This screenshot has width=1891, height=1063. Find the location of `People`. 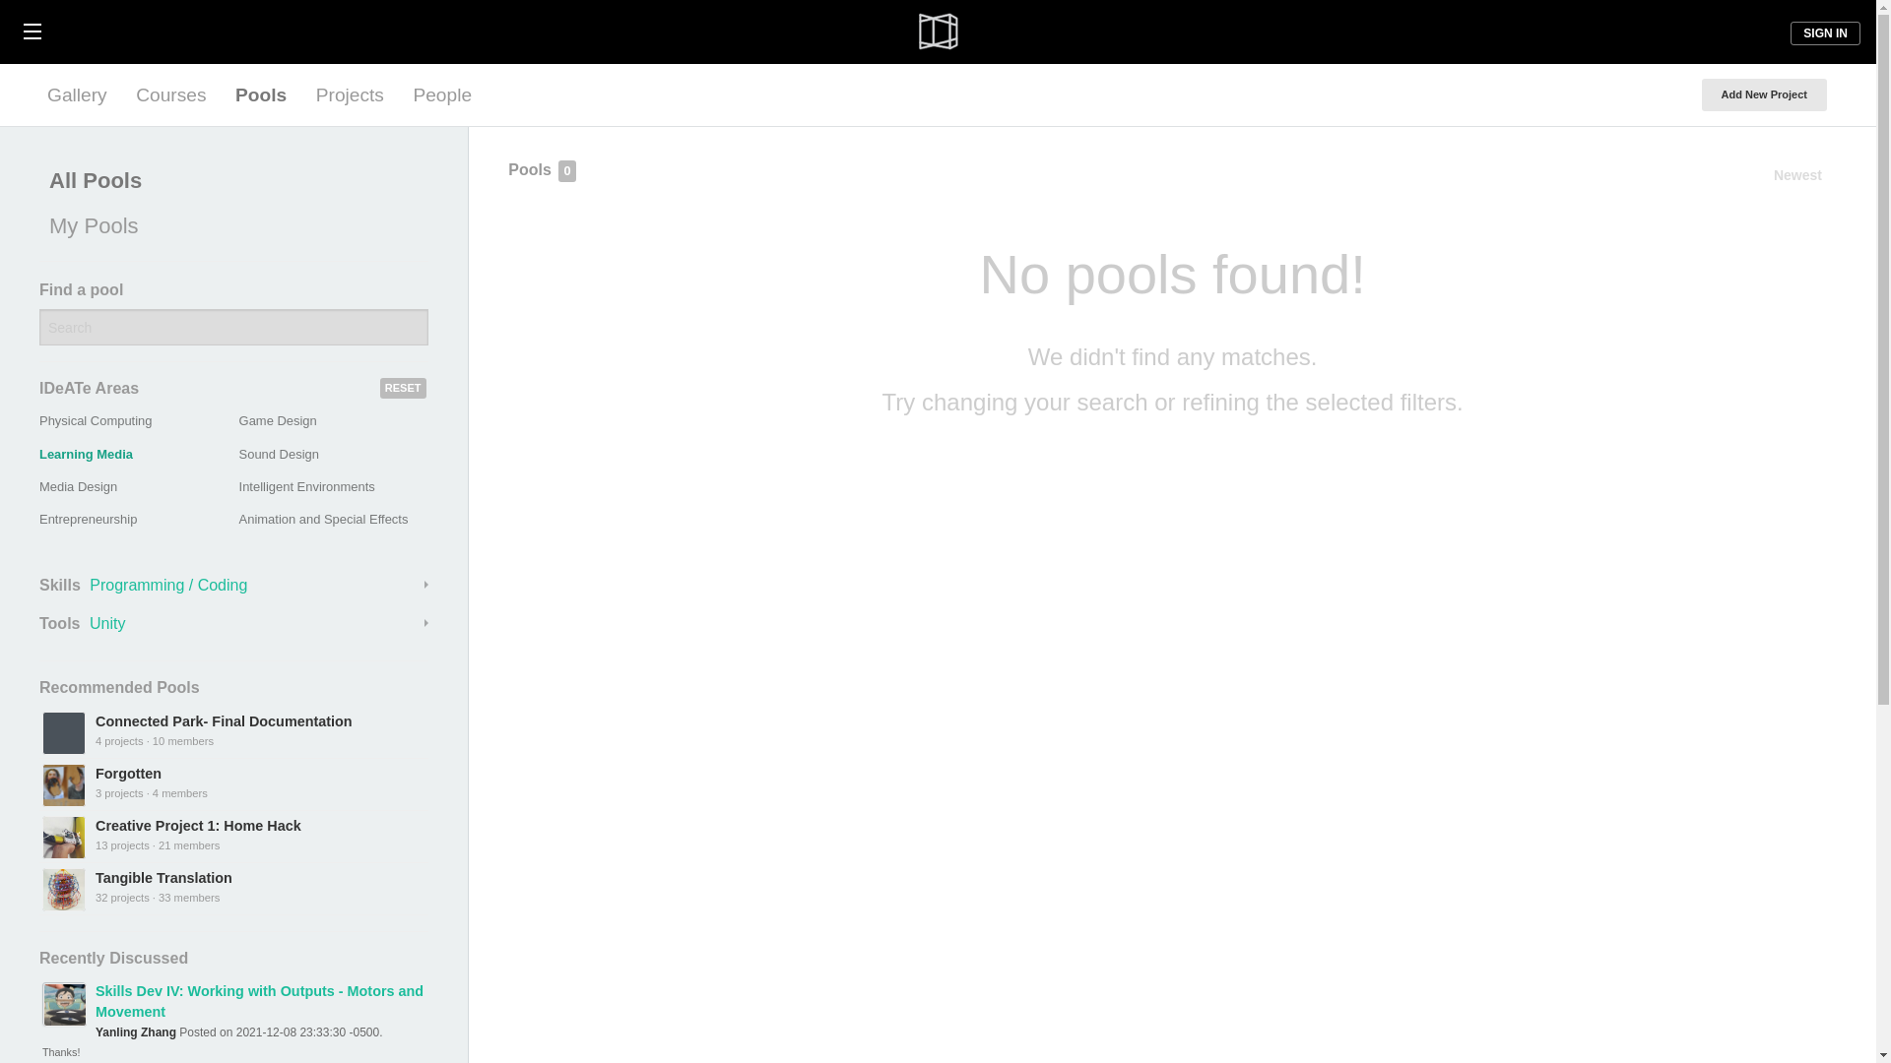

People is located at coordinates (441, 94).